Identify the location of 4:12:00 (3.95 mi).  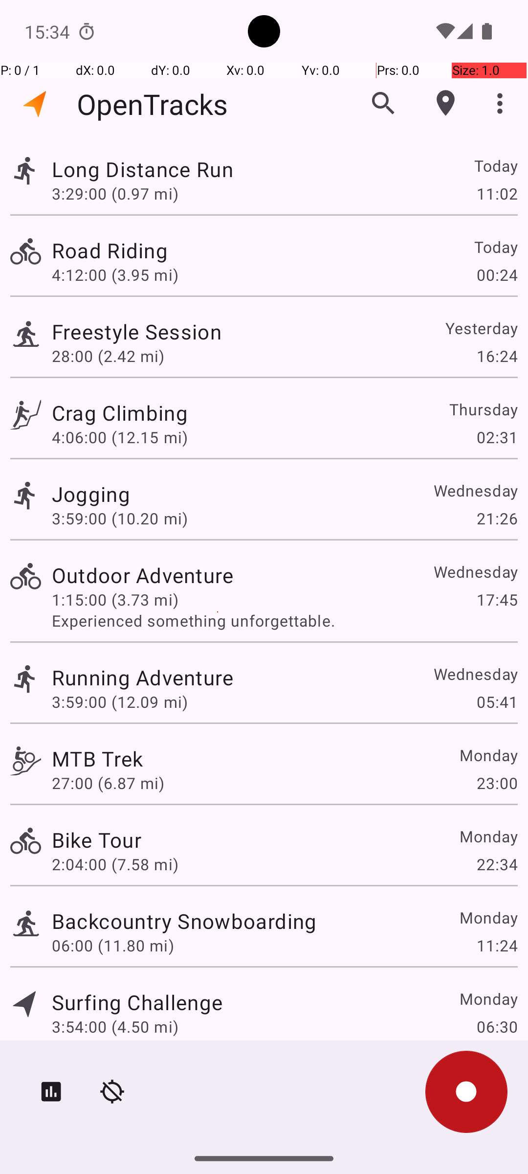
(115, 275).